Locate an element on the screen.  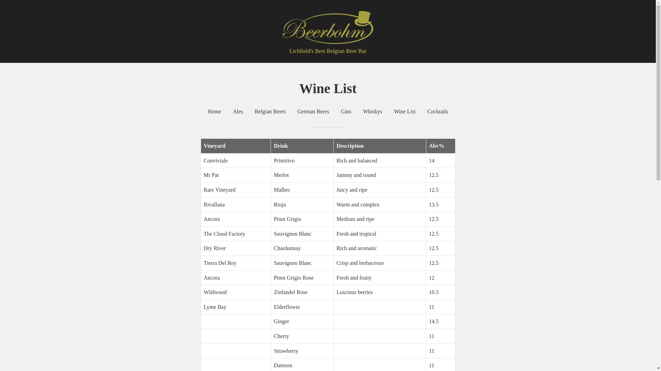
Gins is located at coordinates (346, 111).